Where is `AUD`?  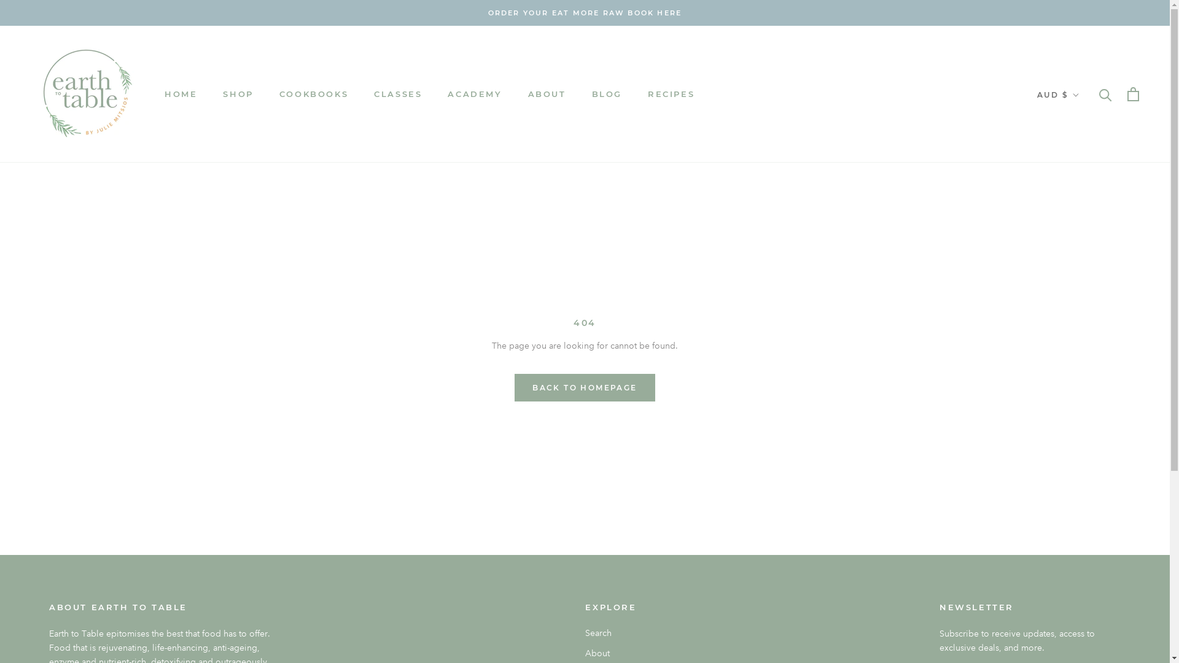
AUD is located at coordinates (1082, 214).